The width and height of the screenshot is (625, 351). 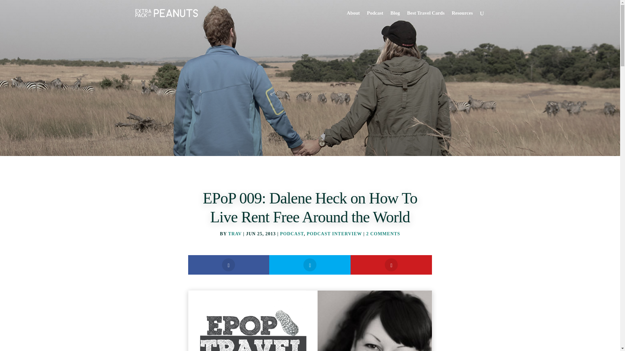 I want to click on TRAV, so click(x=235, y=233).